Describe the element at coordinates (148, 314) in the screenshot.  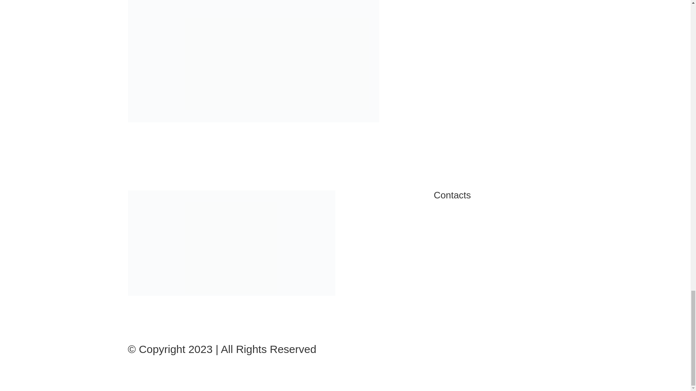
I see `Follow on X` at that location.